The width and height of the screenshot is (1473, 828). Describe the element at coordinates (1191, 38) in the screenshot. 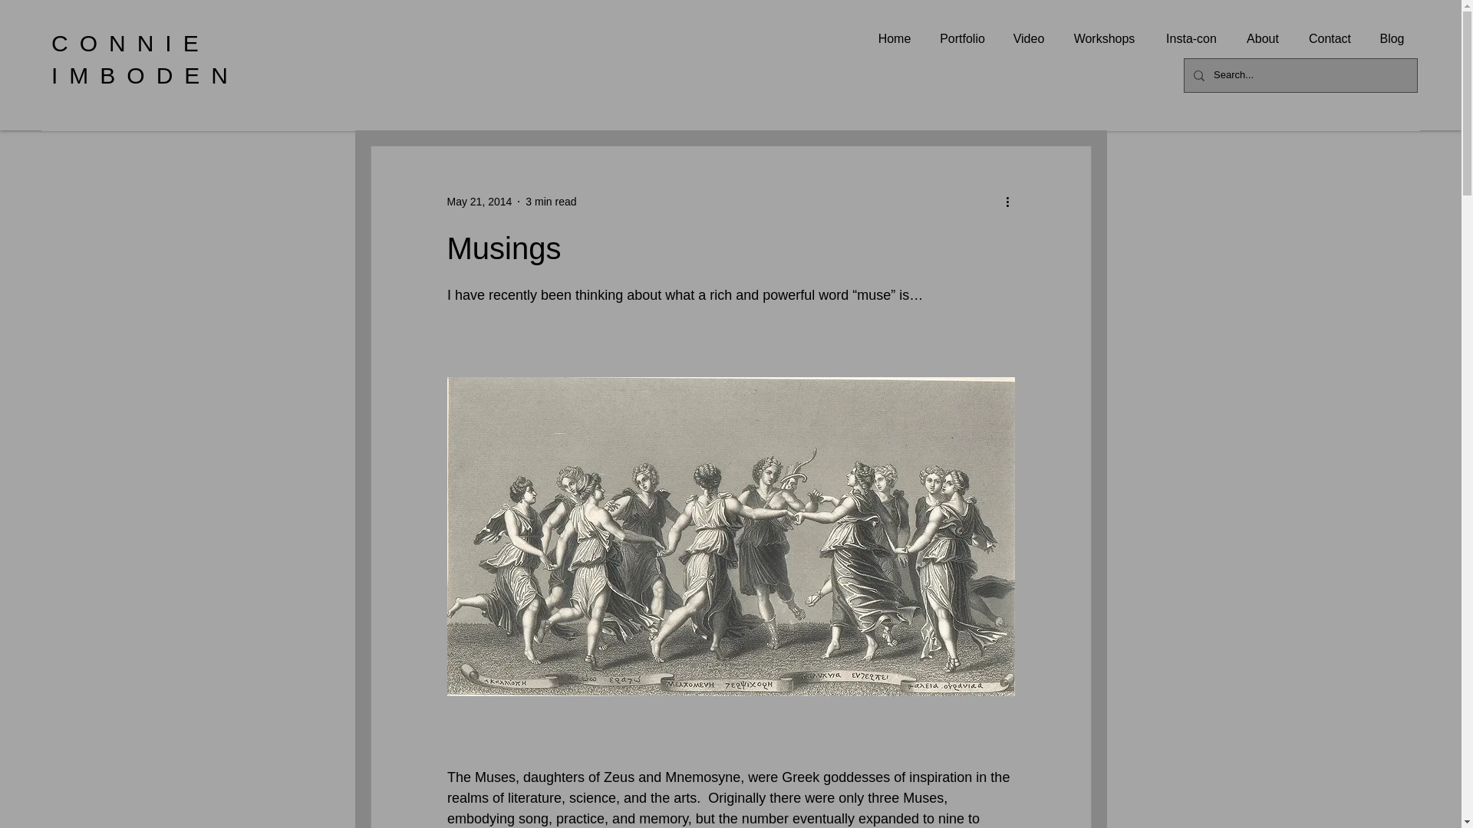

I see `Insta-con` at that location.